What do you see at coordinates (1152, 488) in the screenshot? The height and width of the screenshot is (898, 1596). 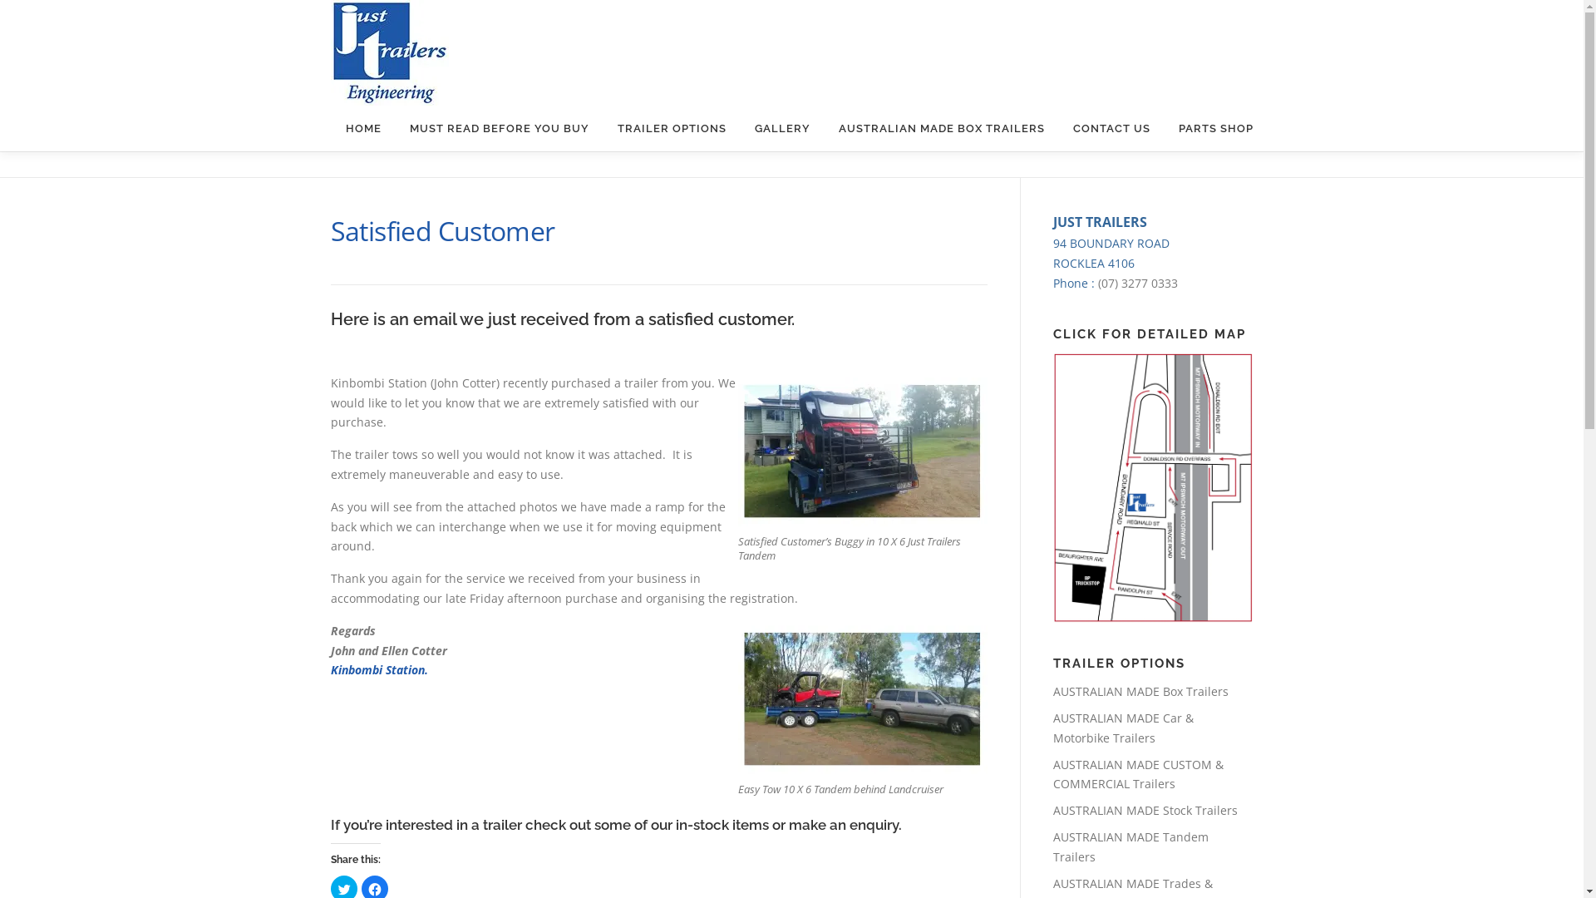 I see `CLICK FOR MORE DETAIL` at bounding box center [1152, 488].